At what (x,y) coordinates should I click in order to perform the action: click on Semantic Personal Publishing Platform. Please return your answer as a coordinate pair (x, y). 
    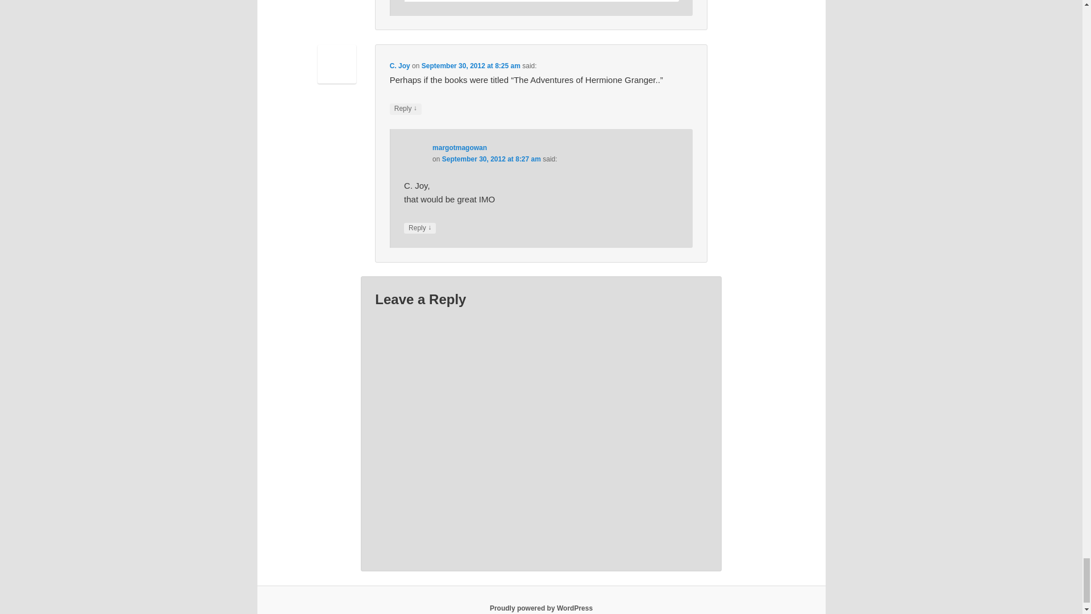
    Looking at the image, I should click on (541, 608).